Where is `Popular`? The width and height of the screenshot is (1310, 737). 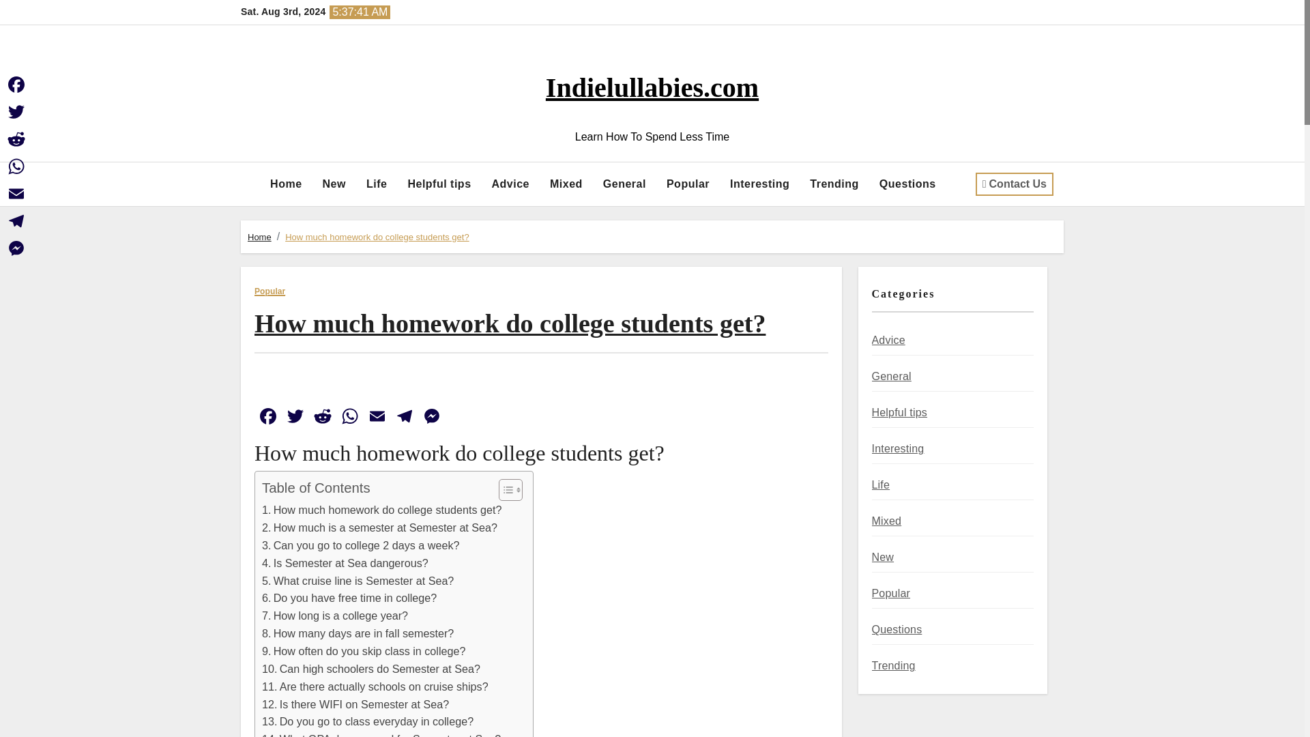
Popular is located at coordinates (688, 184).